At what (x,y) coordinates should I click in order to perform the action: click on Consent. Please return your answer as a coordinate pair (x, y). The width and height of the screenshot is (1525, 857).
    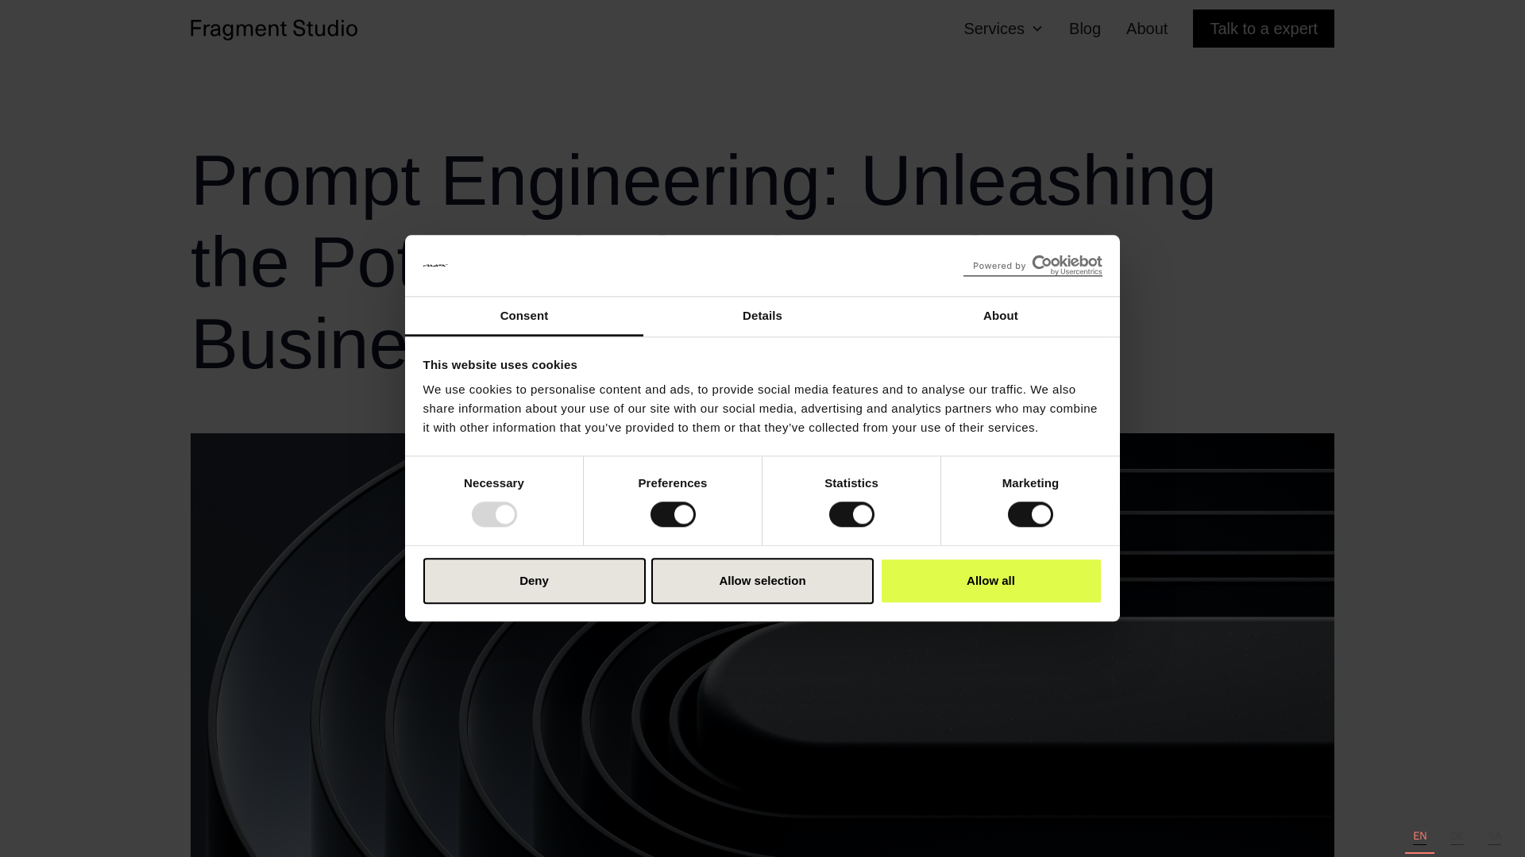
    Looking at the image, I should click on (524, 316).